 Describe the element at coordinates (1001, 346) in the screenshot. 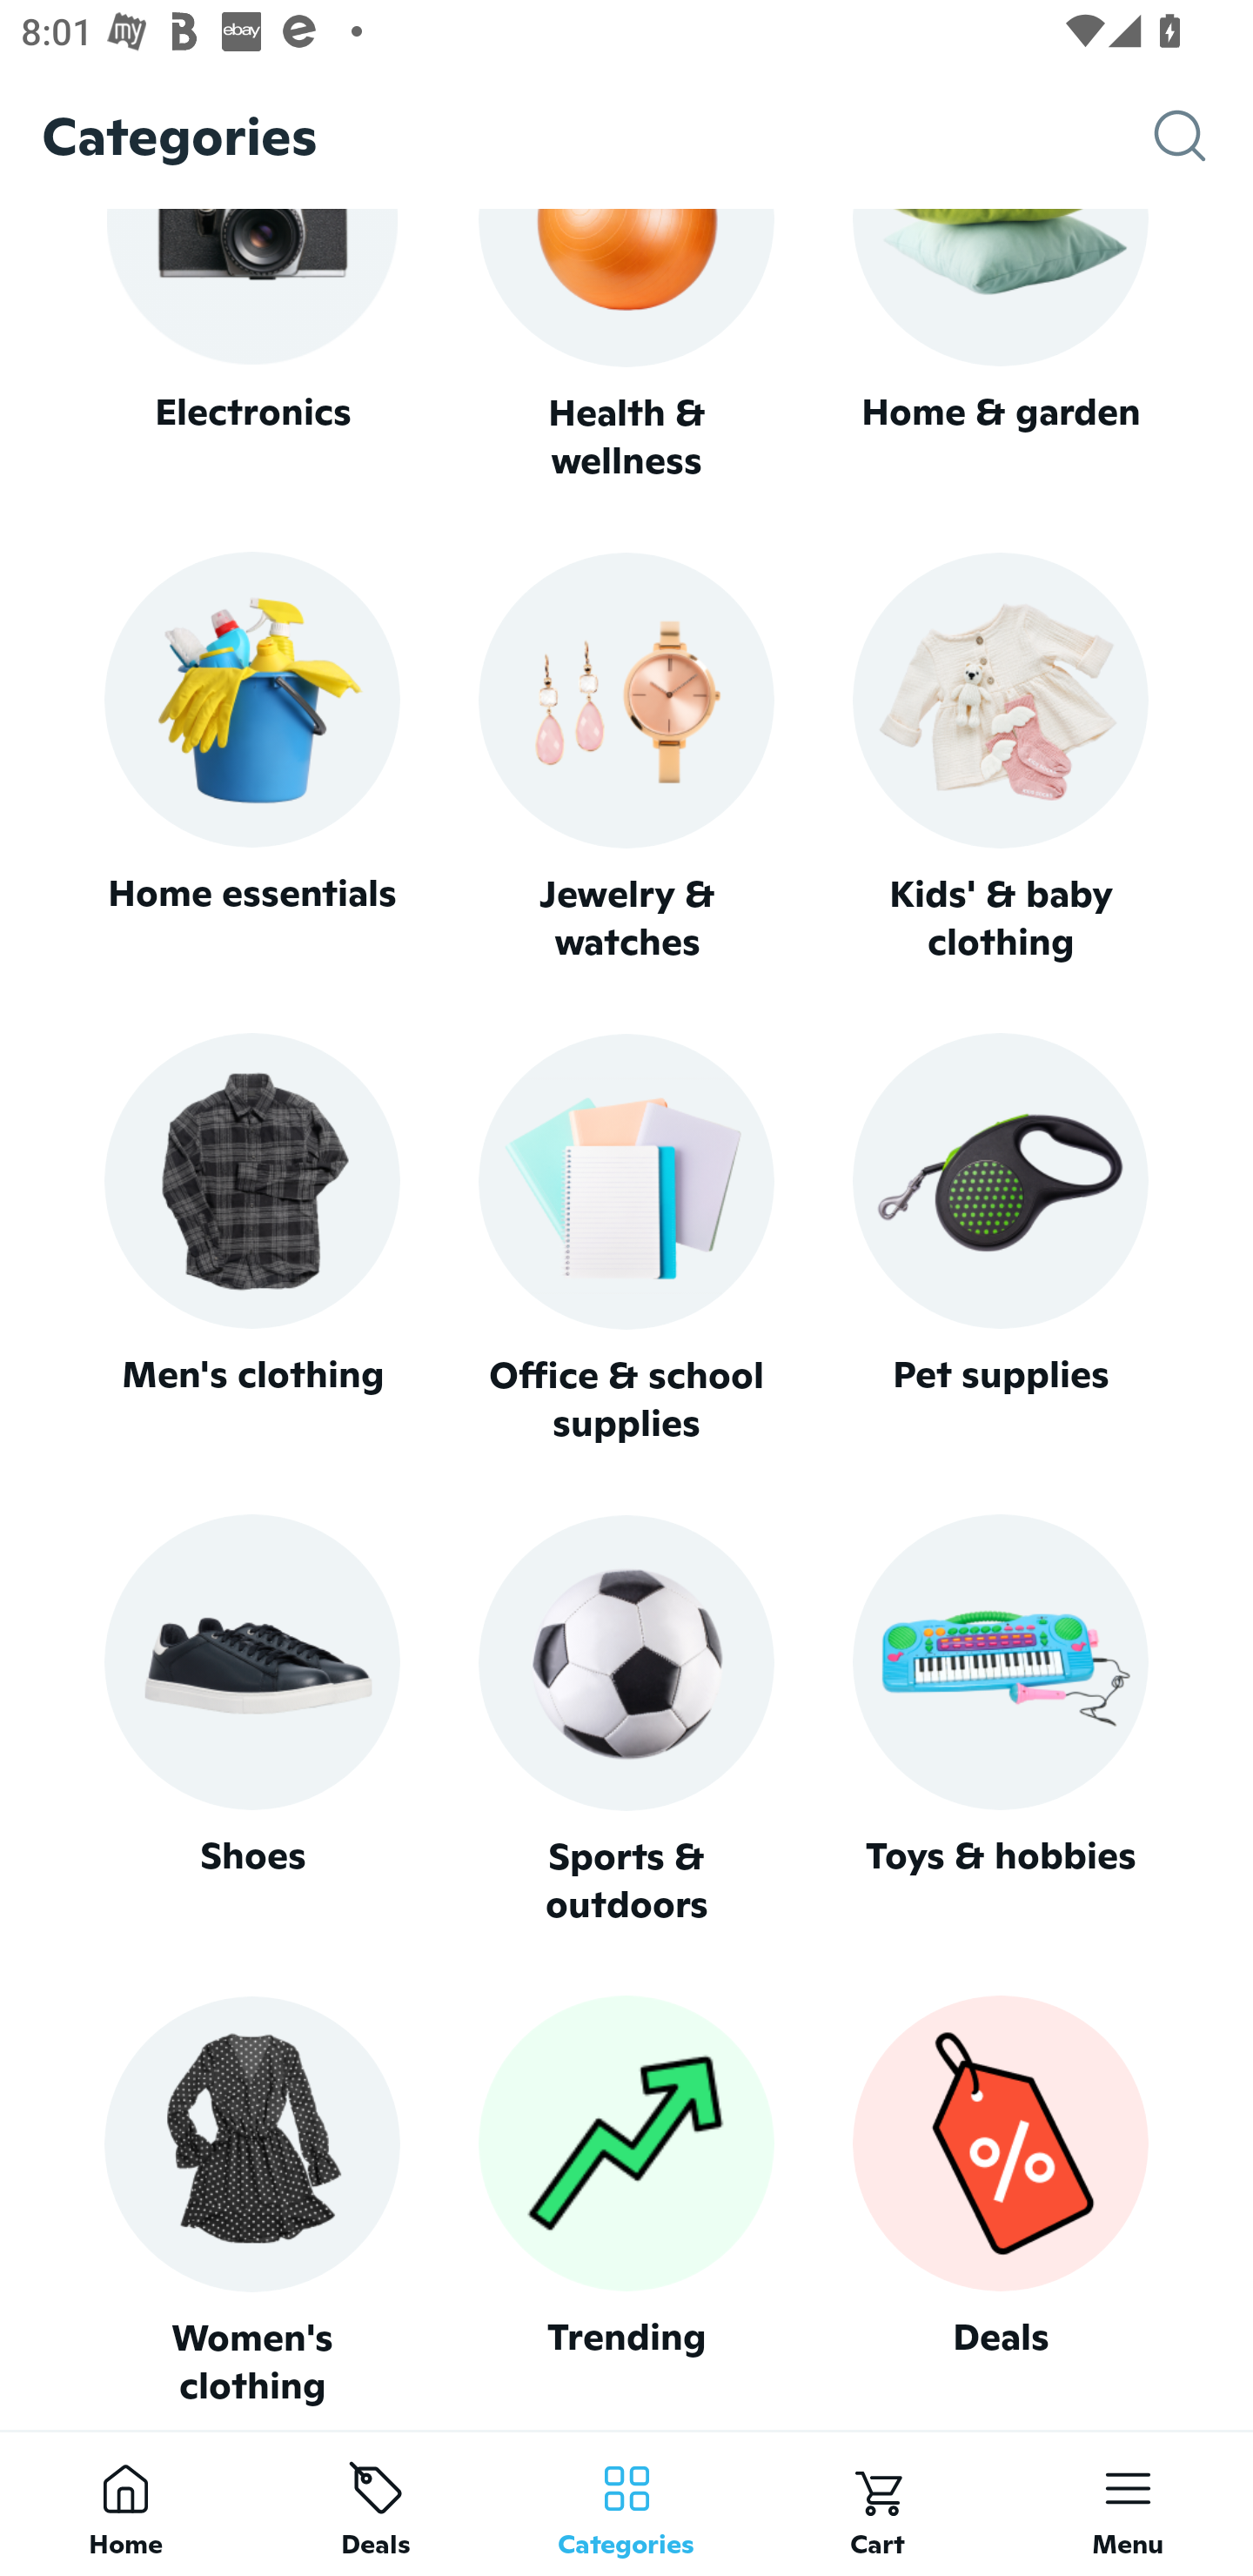

I see `Home & garden` at that location.